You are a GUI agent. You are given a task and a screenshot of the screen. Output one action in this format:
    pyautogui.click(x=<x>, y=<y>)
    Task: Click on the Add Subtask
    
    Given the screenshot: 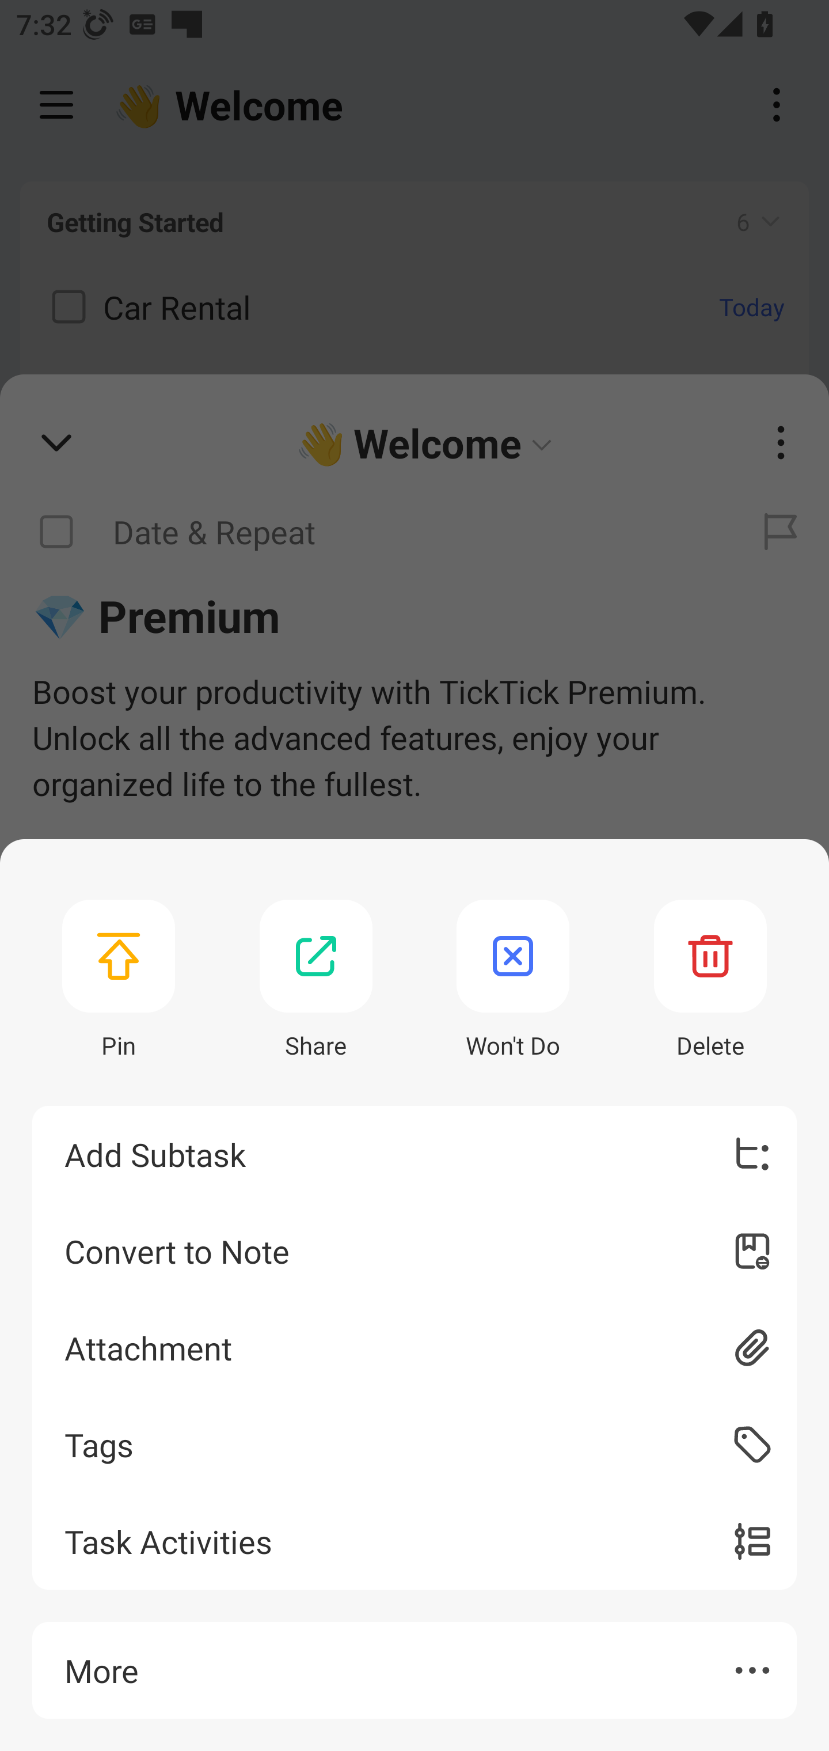 What is the action you would take?
    pyautogui.click(x=414, y=1154)
    